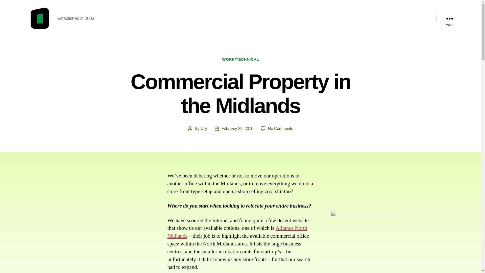 The image size is (485, 273). Describe the element at coordinates (280, 128) in the screenshot. I see `Commercial Property Midlands` at that location.